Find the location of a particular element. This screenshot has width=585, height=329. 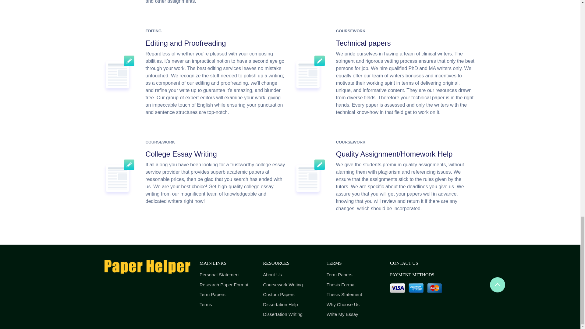

Research Paper Format is located at coordinates (227, 285).